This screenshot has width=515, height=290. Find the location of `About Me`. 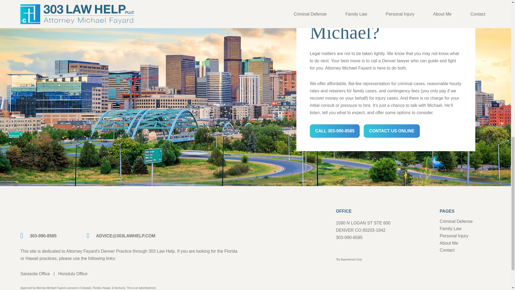

About Me is located at coordinates (448, 243).